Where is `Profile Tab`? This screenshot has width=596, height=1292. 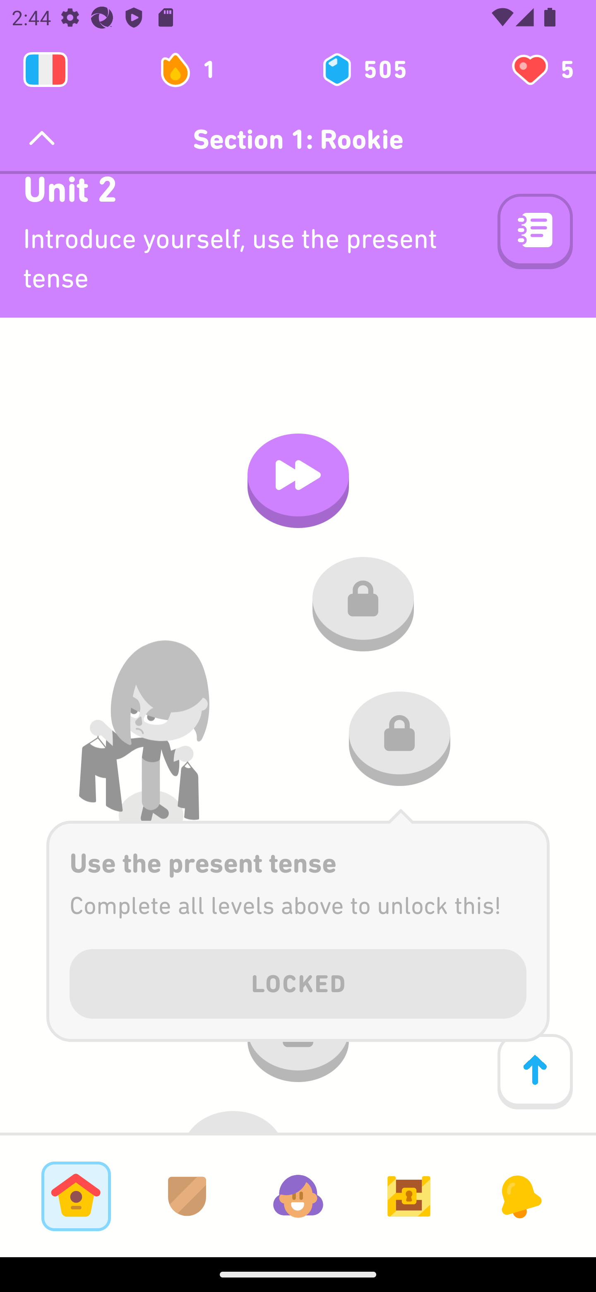 Profile Tab is located at coordinates (298, 1196).